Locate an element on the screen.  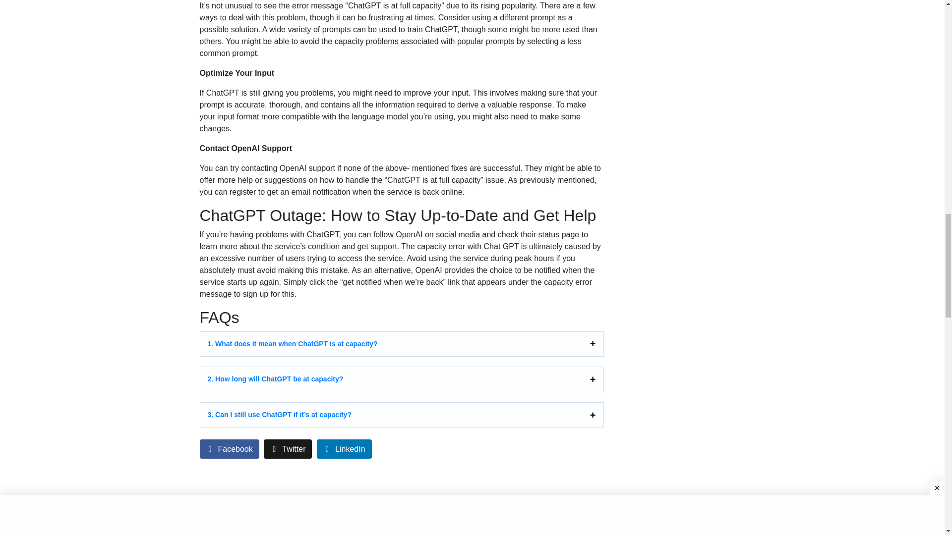
ChatGPT Login Issue Fixed in 10 Ways is located at coordinates (229, 449).